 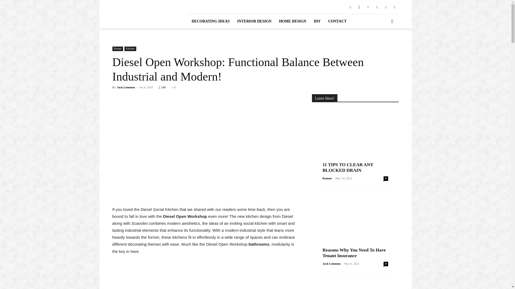 I want to click on Instagram, so click(x=359, y=7).